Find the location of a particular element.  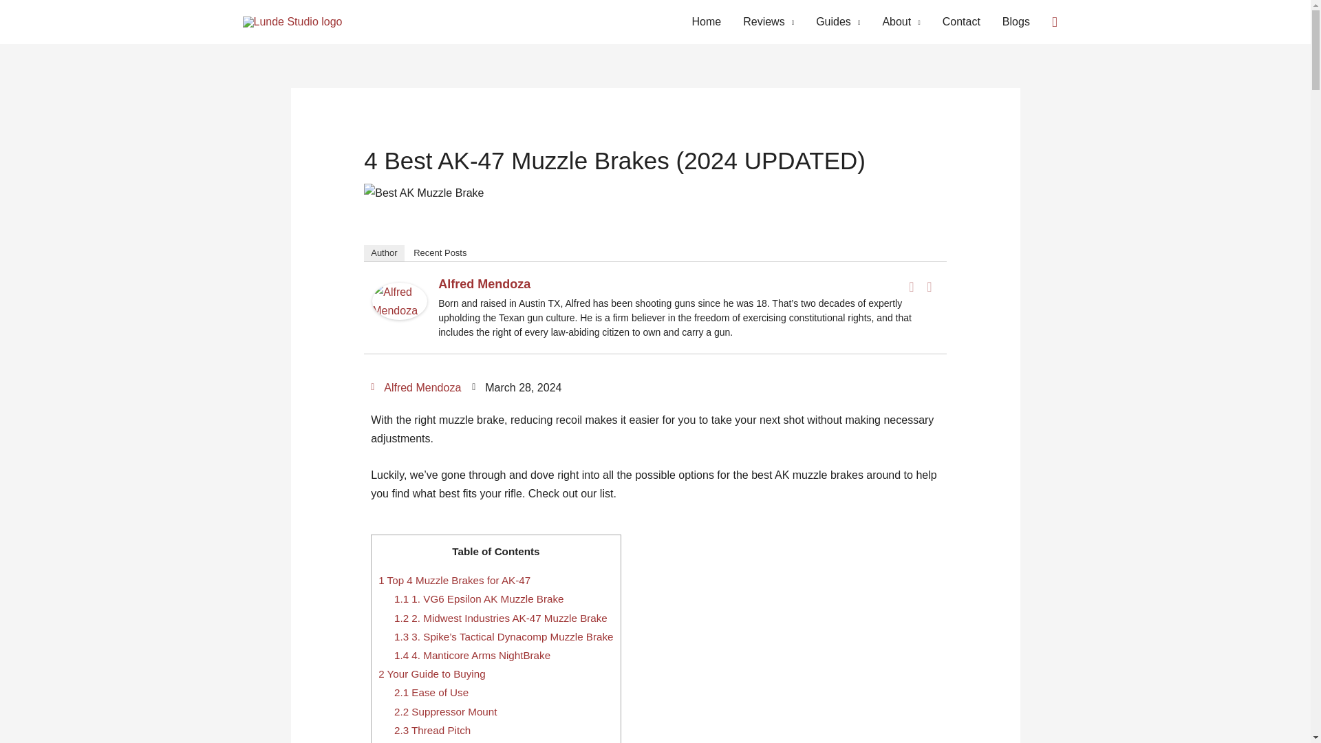

Home is located at coordinates (707, 22).